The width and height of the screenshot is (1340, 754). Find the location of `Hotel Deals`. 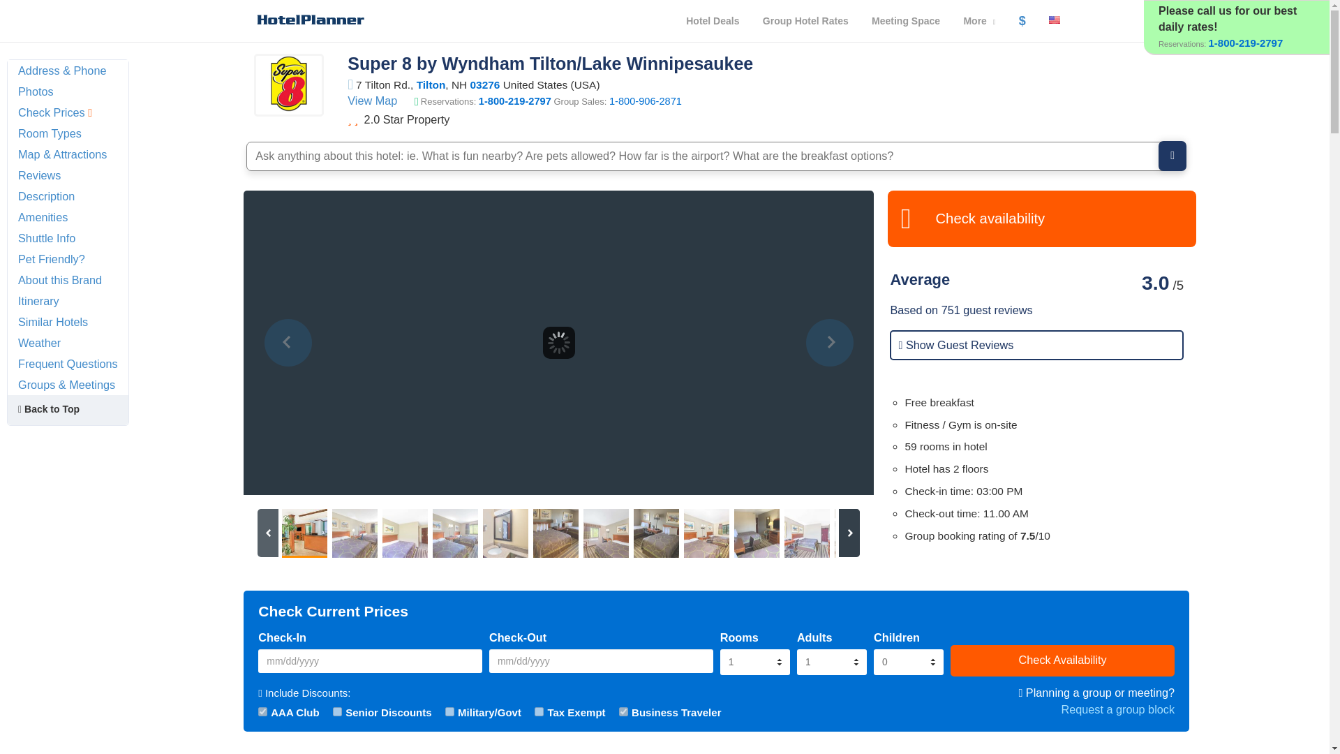

Hotel Deals is located at coordinates (712, 21).